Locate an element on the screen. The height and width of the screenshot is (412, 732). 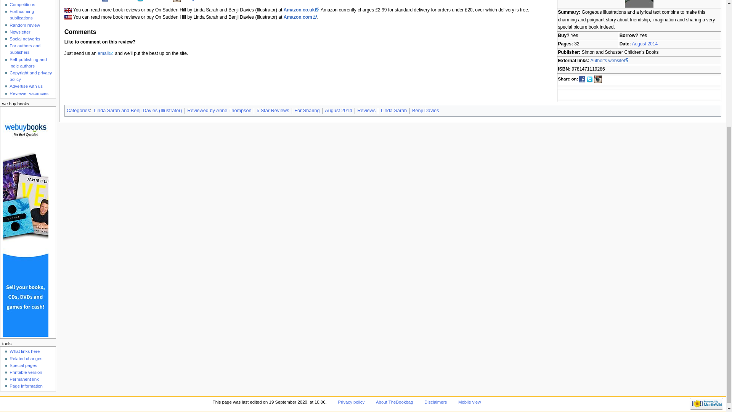
email is located at coordinates (105, 53).